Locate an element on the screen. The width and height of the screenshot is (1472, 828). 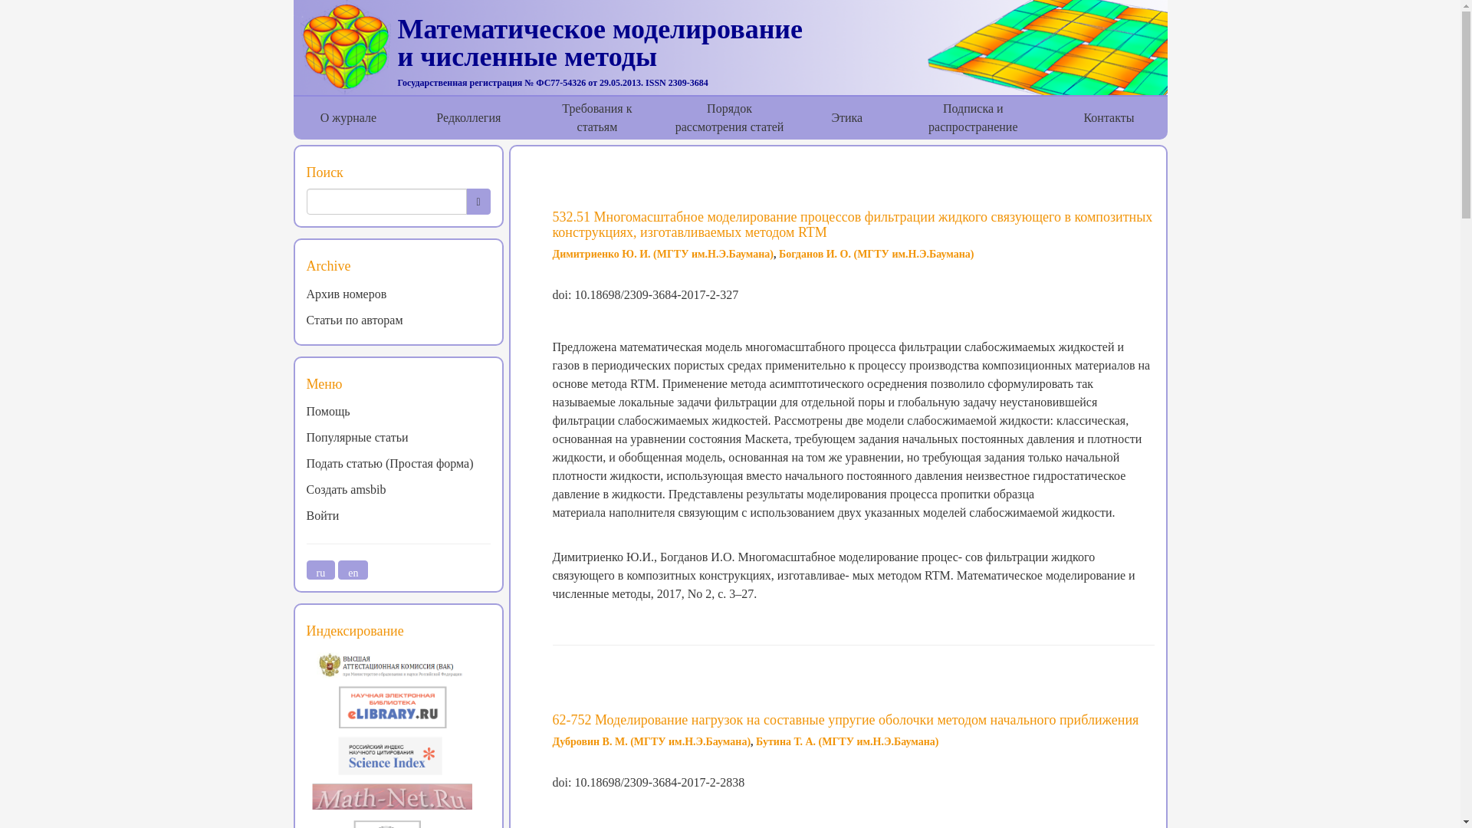
en is located at coordinates (353, 570).